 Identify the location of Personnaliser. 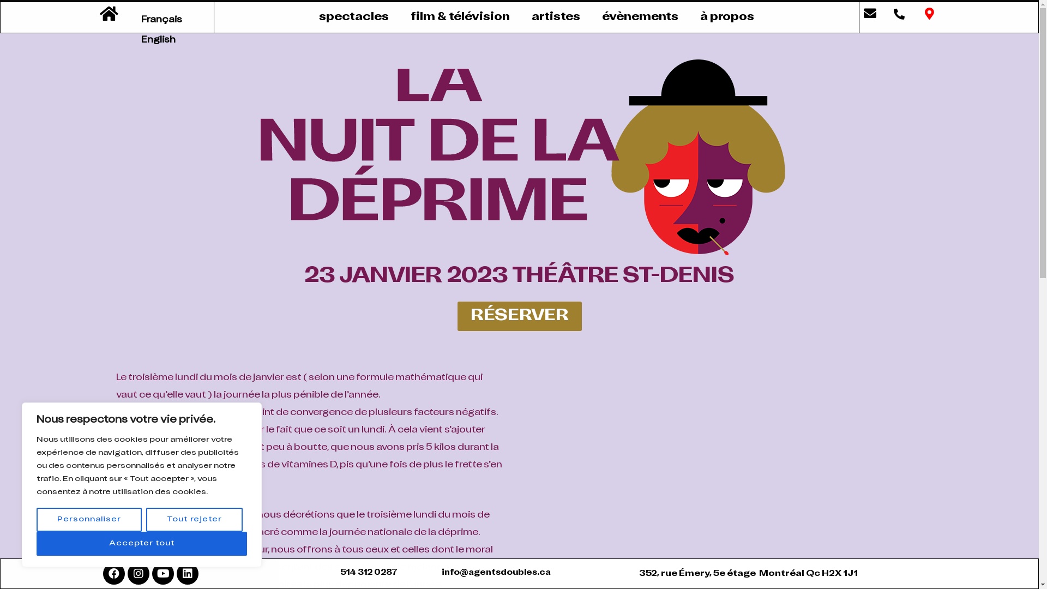
(89, 520).